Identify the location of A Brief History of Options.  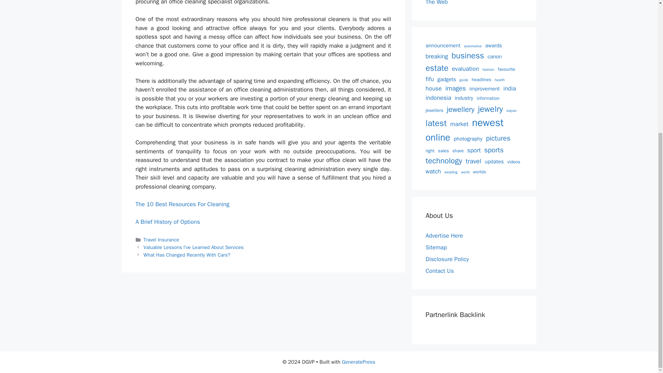
(167, 222).